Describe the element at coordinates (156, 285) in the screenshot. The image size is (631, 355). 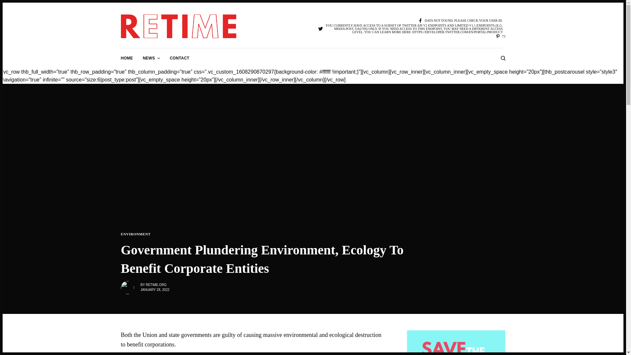
I see `RETIME.ORG` at that location.